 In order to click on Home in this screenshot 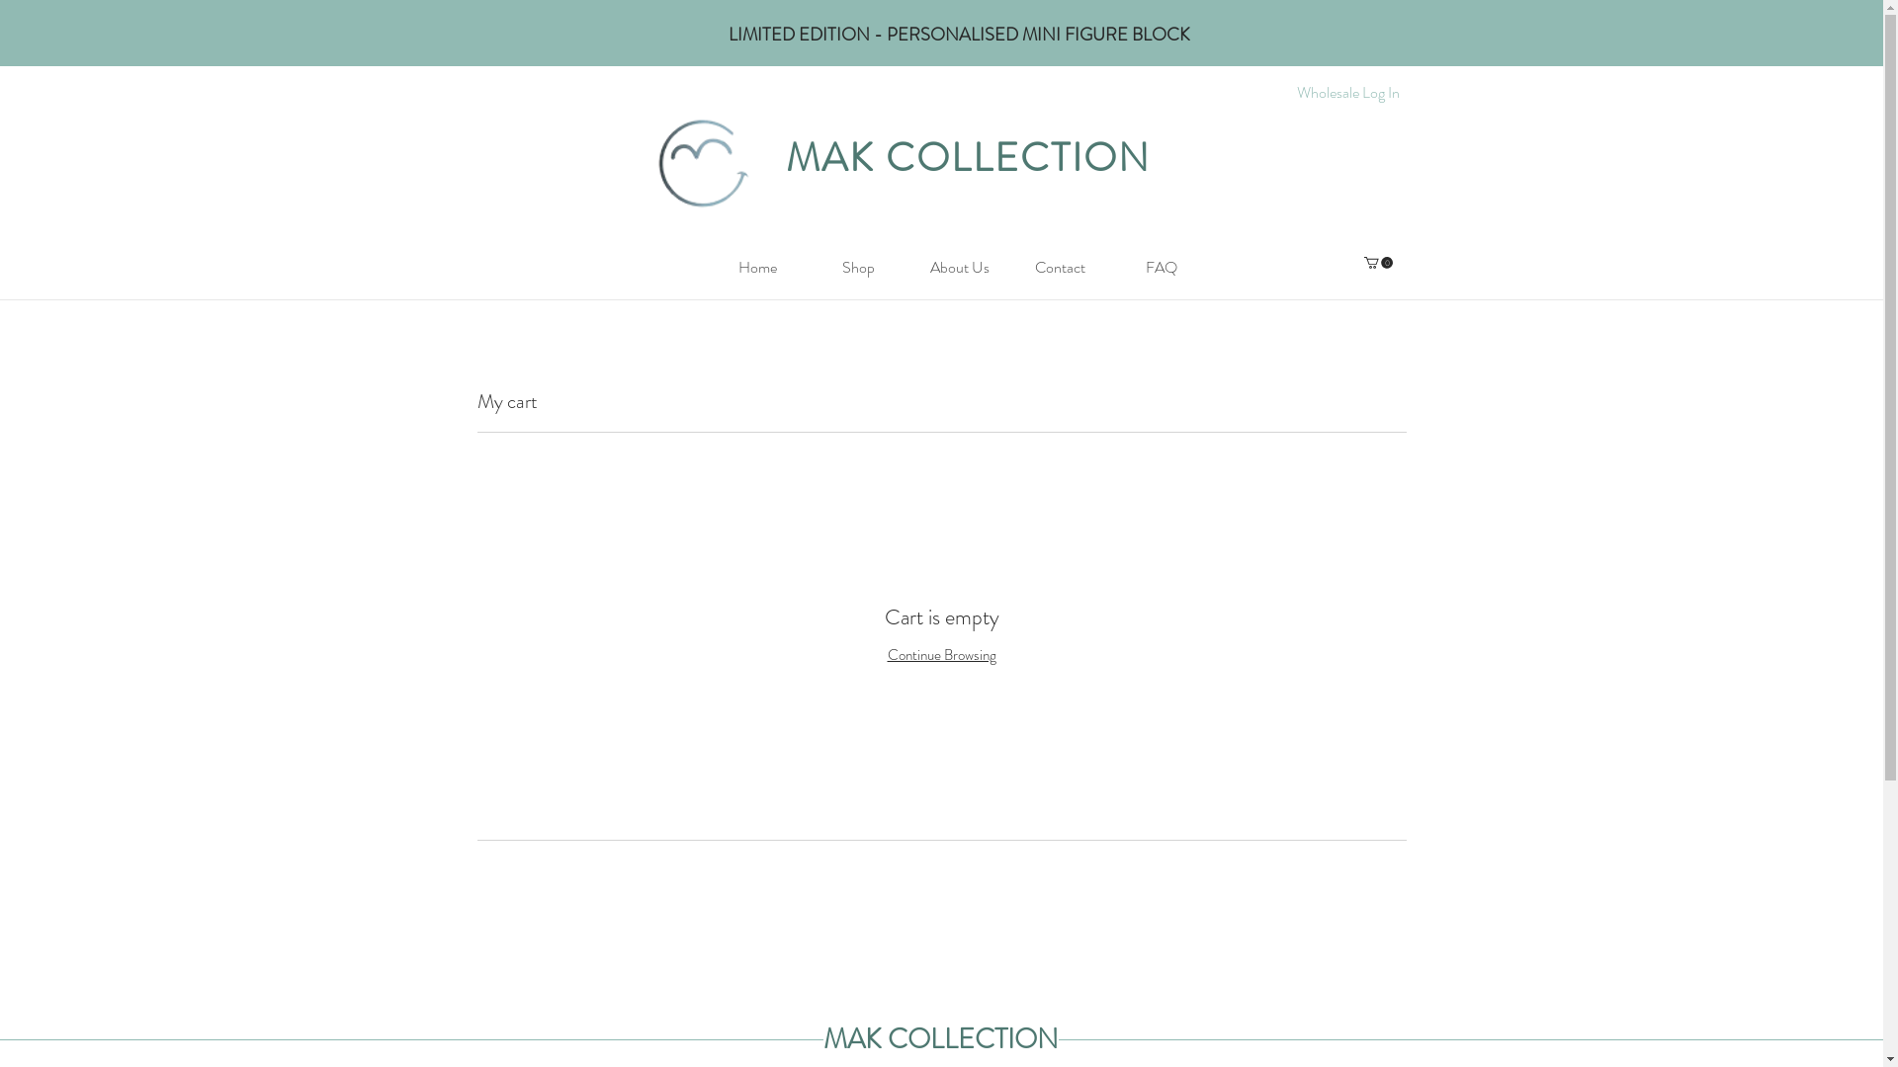, I will do `click(758, 267)`.